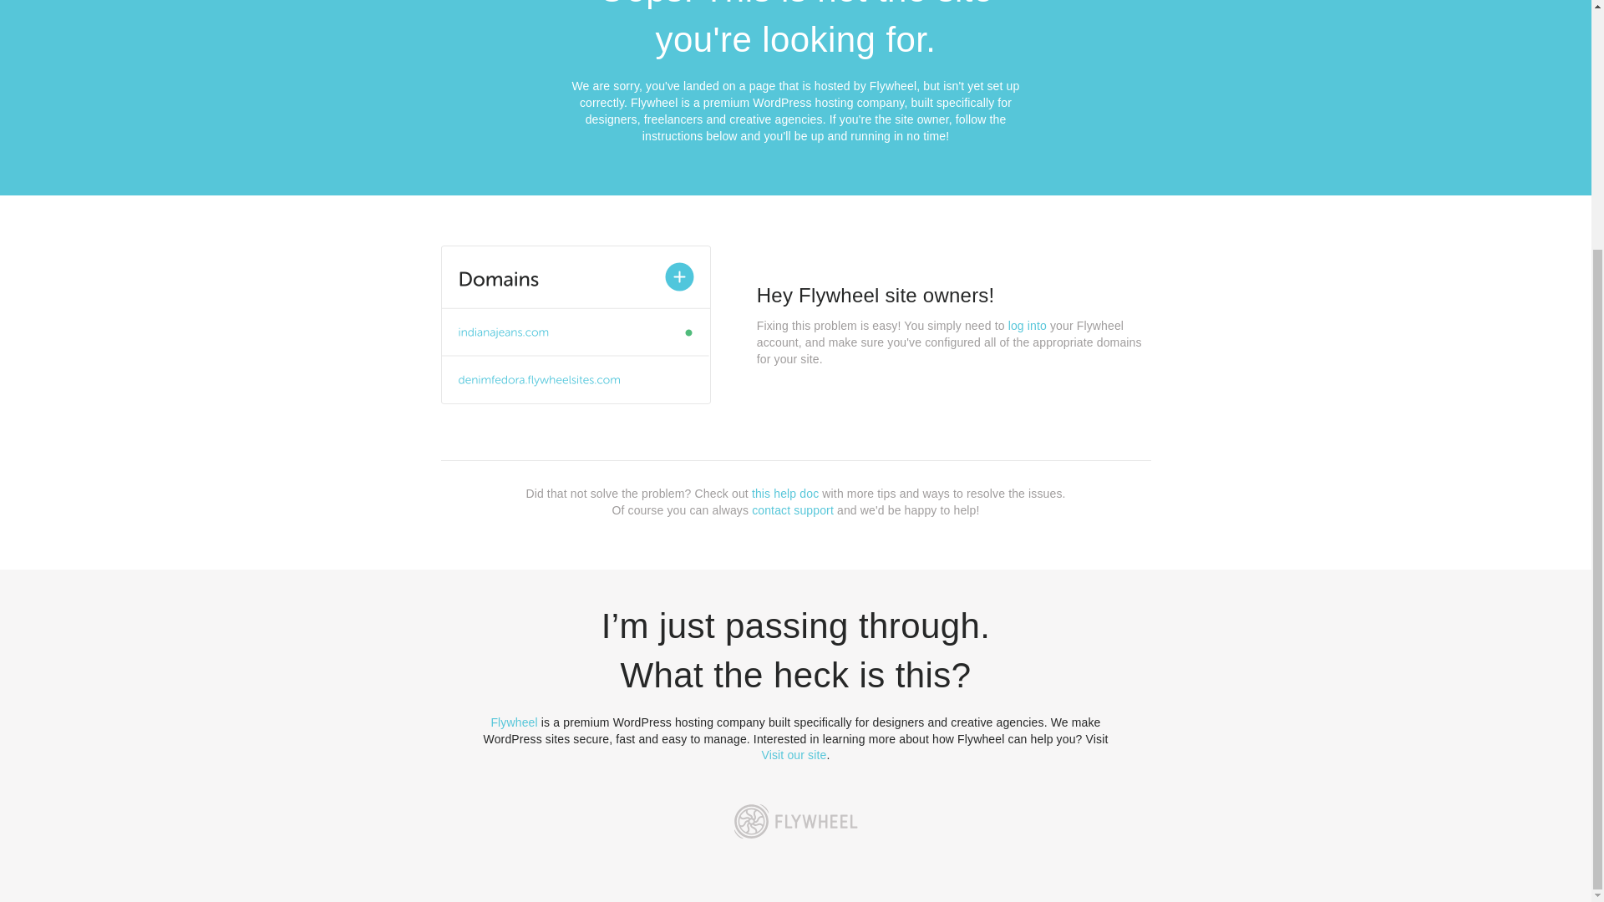  Describe the element at coordinates (794, 755) in the screenshot. I see `Visit our site` at that location.